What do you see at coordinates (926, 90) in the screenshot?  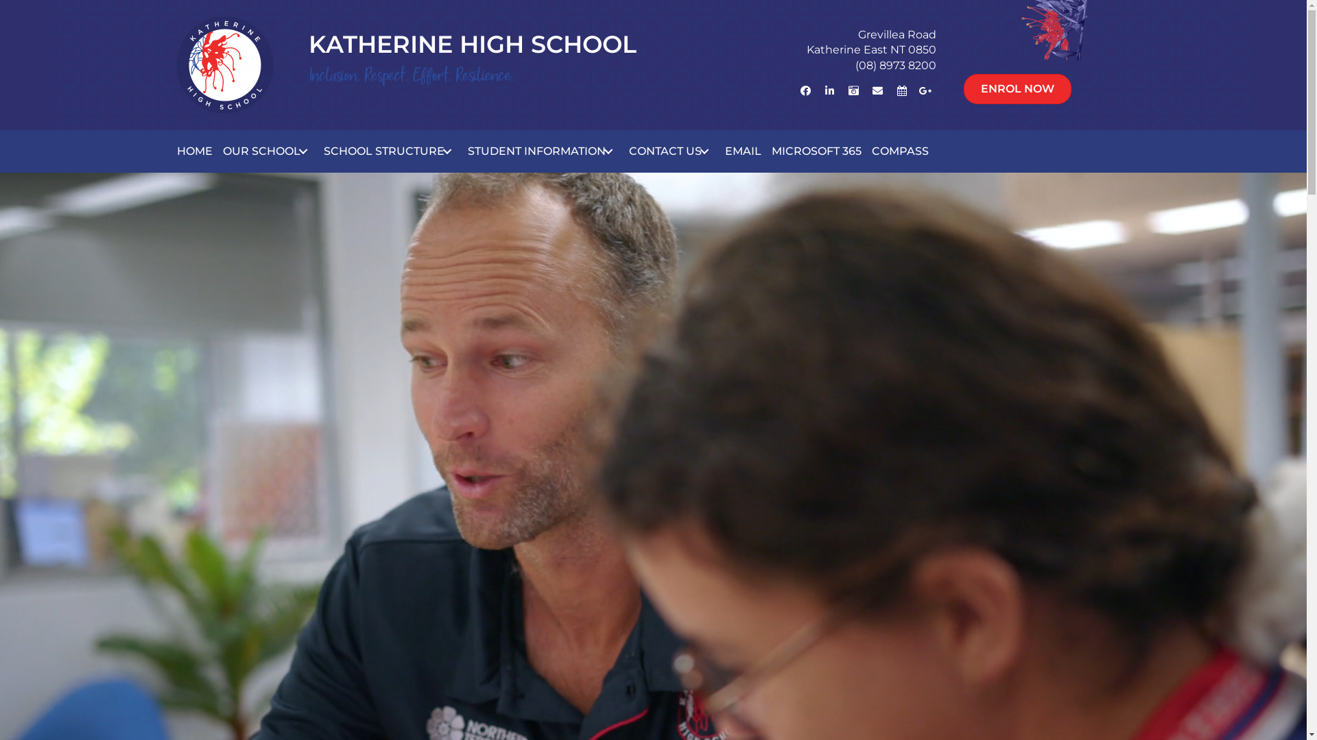 I see `Google Plus` at bounding box center [926, 90].